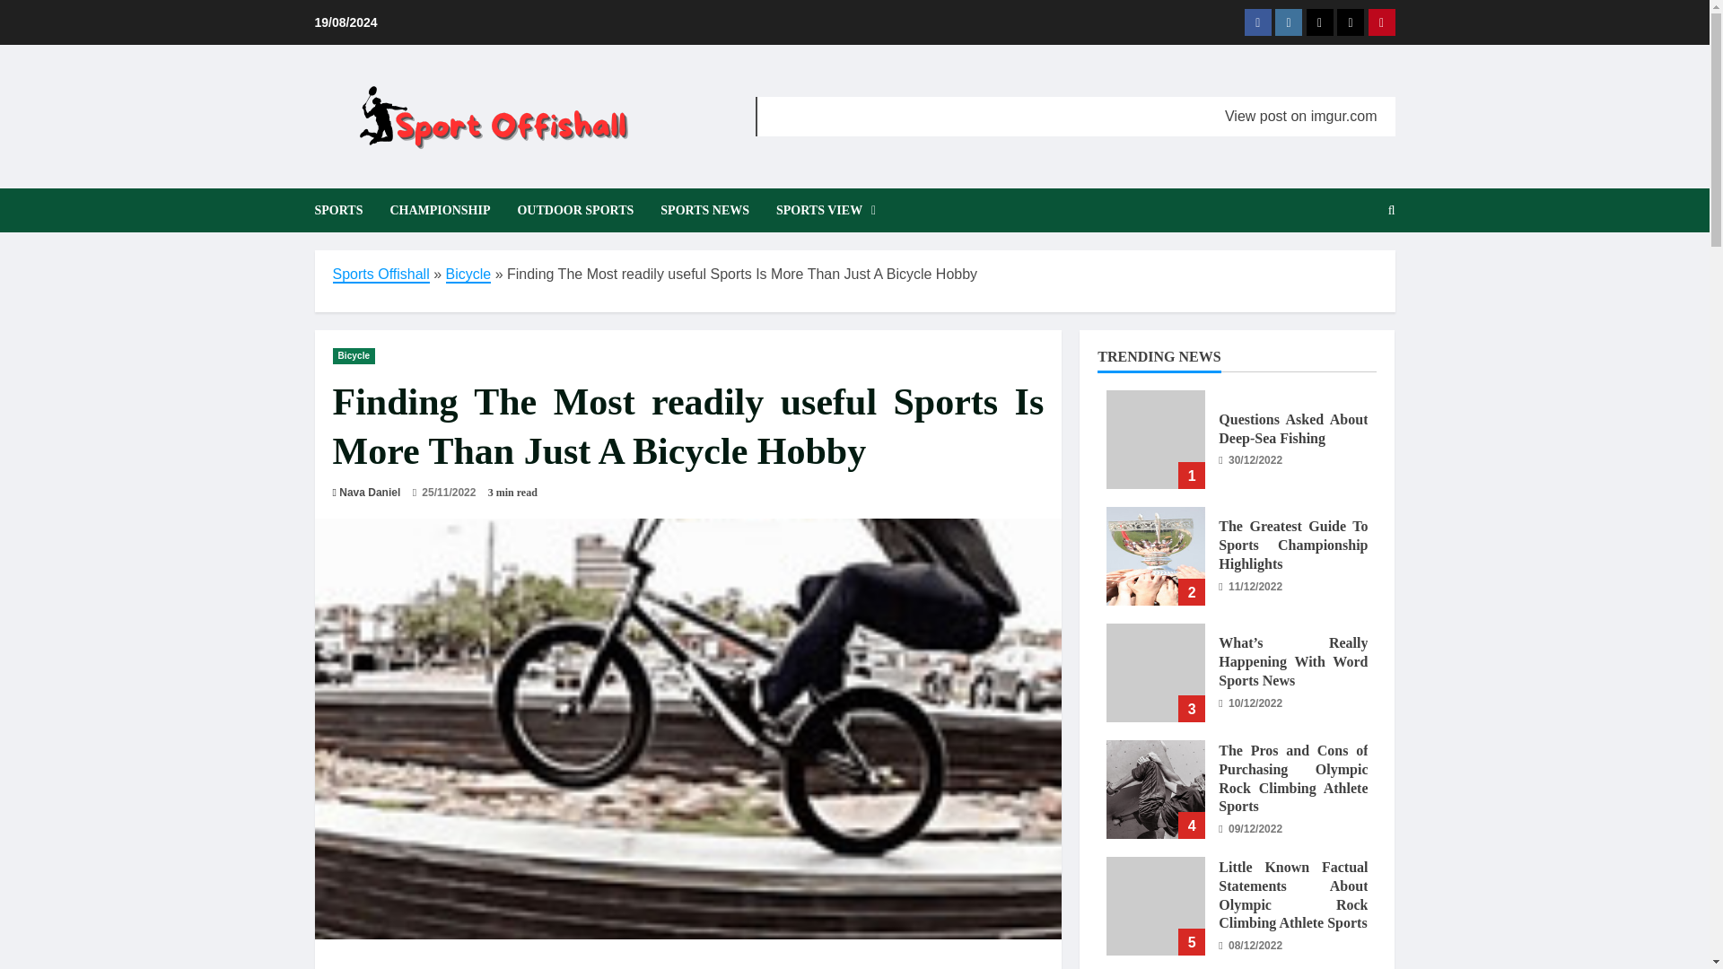 The image size is (1723, 969). I want to click on SPORTS, so click(345, 210).